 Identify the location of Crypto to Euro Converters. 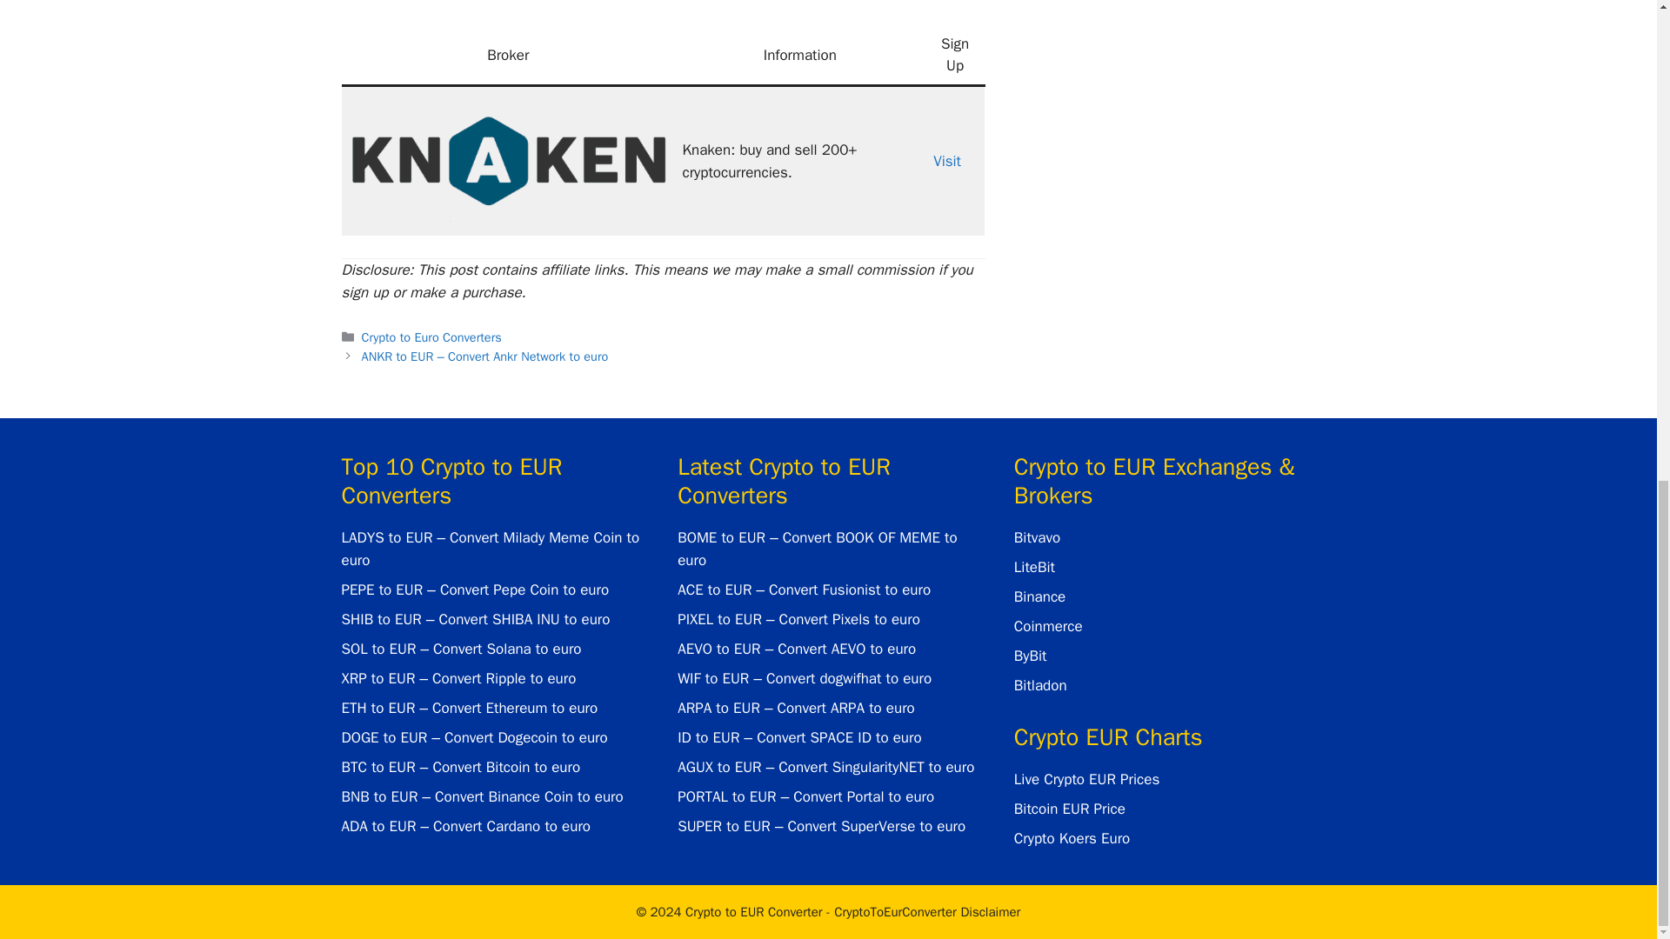
(431, 337).